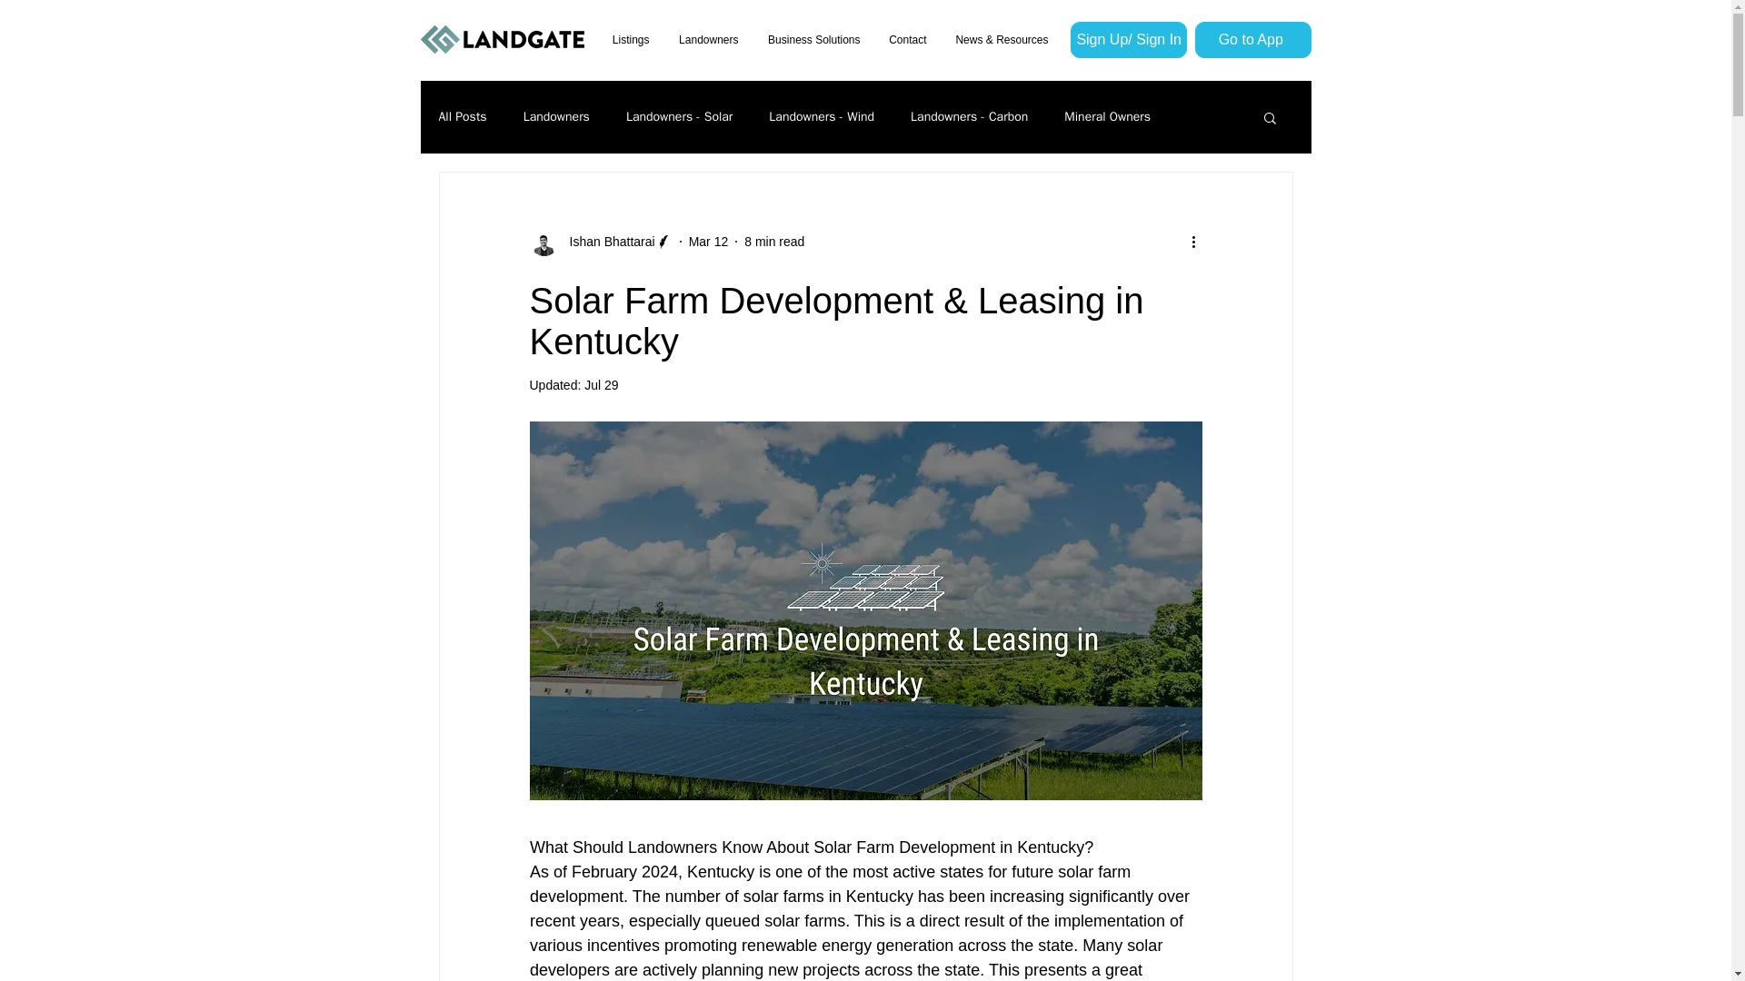 Image resolution: width=1745 pixels, height=981 pixels. Describe the element at coordinates (774, 242) in the screenshot. I see `8 min read` at that location.